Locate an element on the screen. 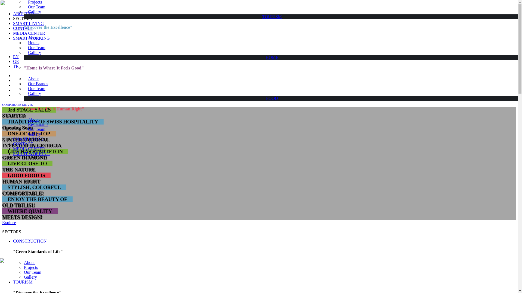 This screenshot has height=293, width=522. MEDIA CENTER is located at coordinates (29, 149).